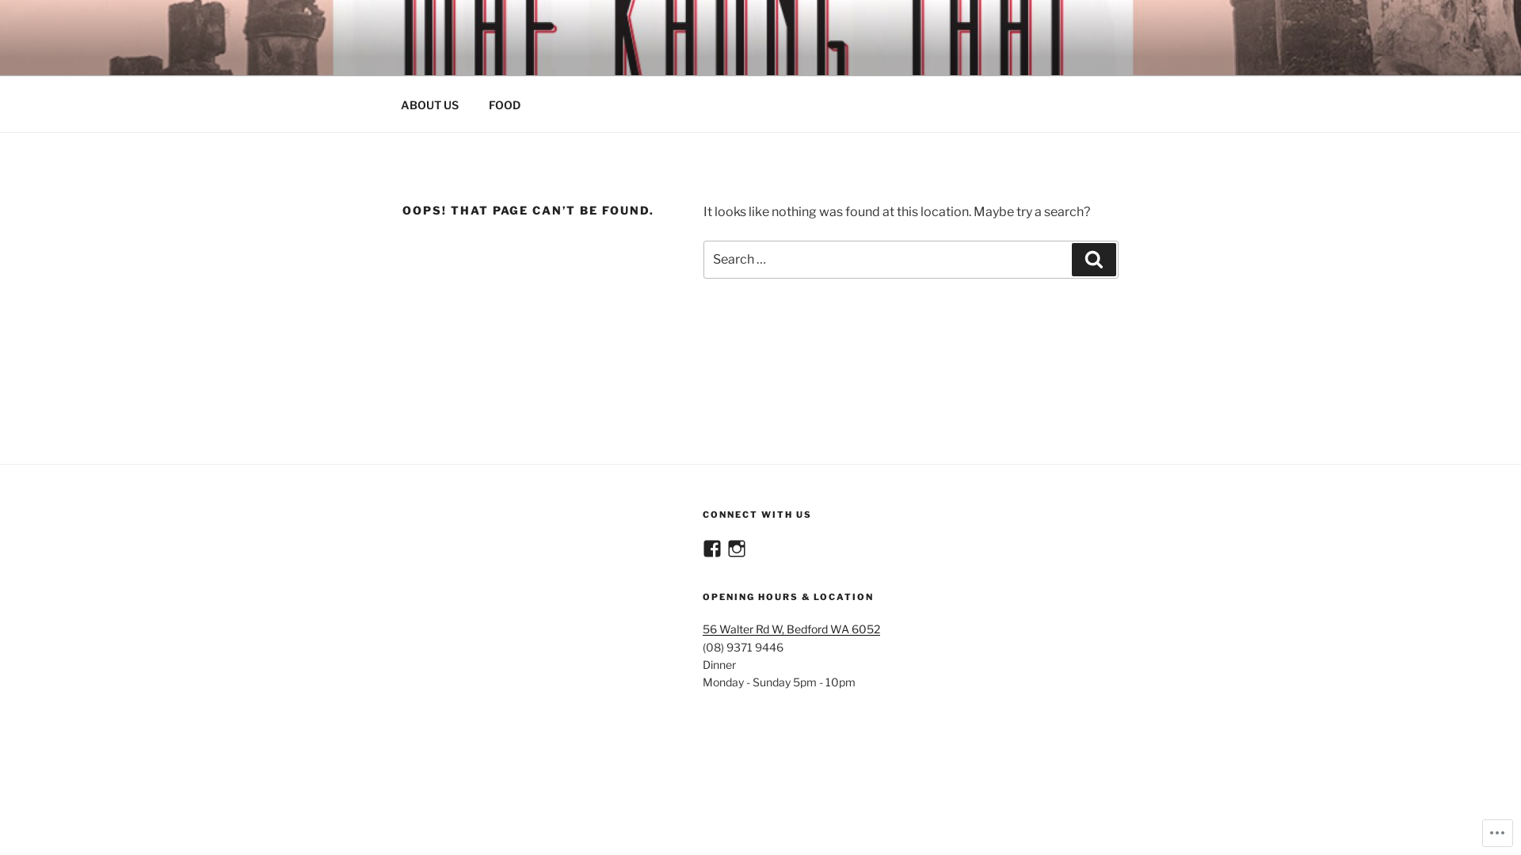  Describe the element at coordinates (791, 629) in the screenshot. I see `56 Walter Rd W, Bedford WA 6052` at that location.